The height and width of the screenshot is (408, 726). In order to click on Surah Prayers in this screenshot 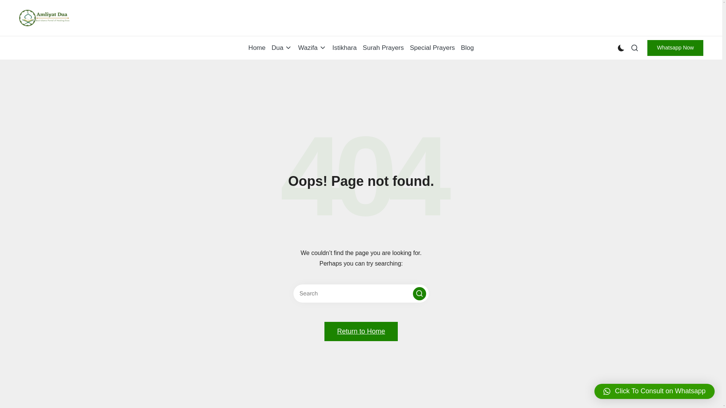, I will do `click(383, 48)`.